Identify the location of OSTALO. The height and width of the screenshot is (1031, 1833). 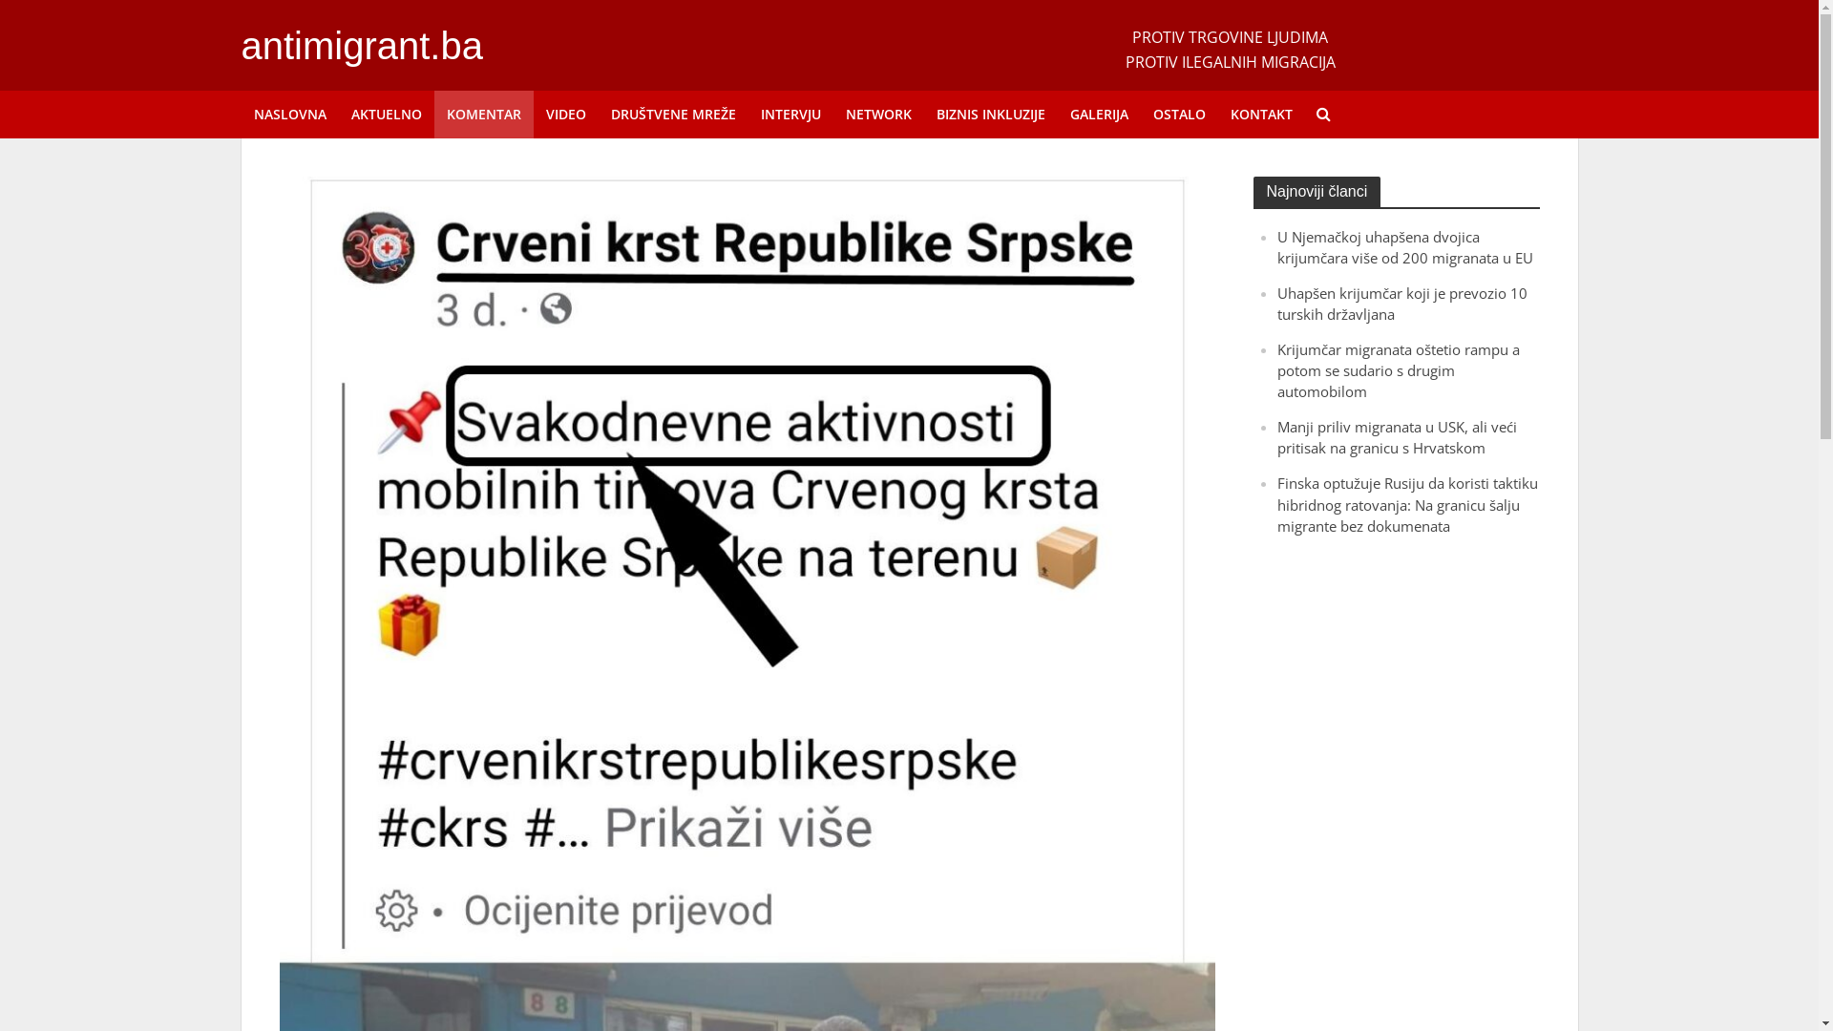
(1178, 115).